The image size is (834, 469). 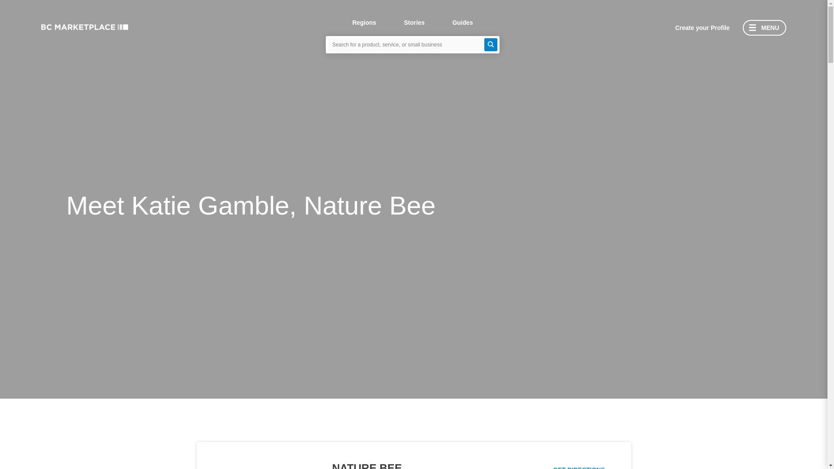 I want to click on Share on Facebook, so click(x=767, y=375).